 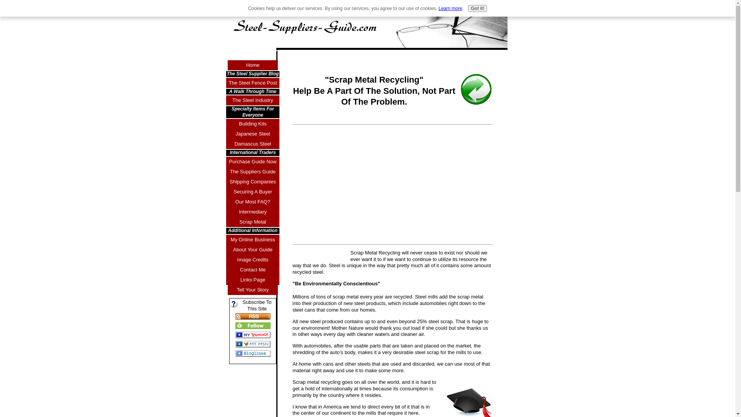 What do you see at coordinates (252, 65) in the screenshot?
I see `Home` at bounding box center [252, 65].